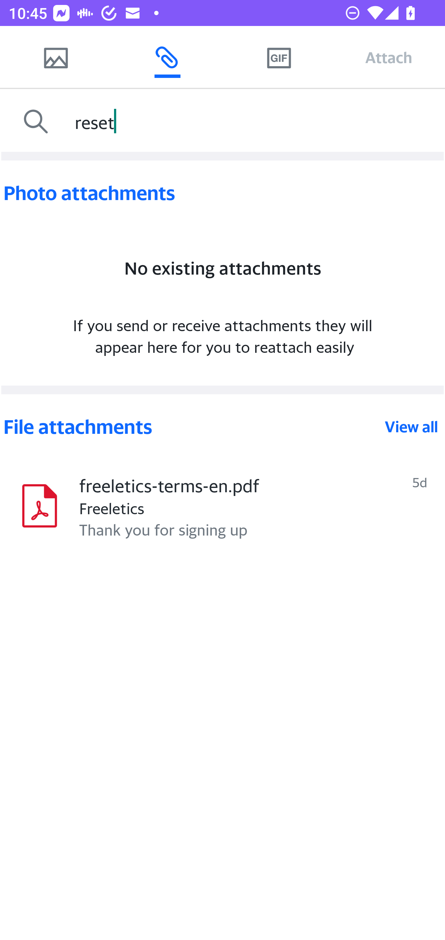 The height and width of the screenshot is (940, 445). What do you see at coordinates (389, 57) in the screenshot?
I see `Attach` at bounding box center [389, 57].